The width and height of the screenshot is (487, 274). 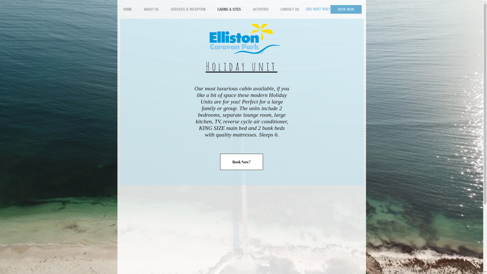 I want to click on HOME, so click(x=127, y=9).